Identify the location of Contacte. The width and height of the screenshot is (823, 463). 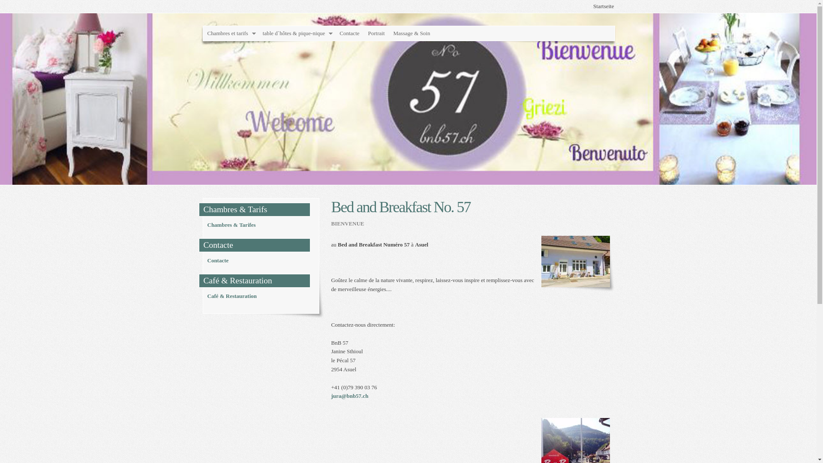
(218, 261).